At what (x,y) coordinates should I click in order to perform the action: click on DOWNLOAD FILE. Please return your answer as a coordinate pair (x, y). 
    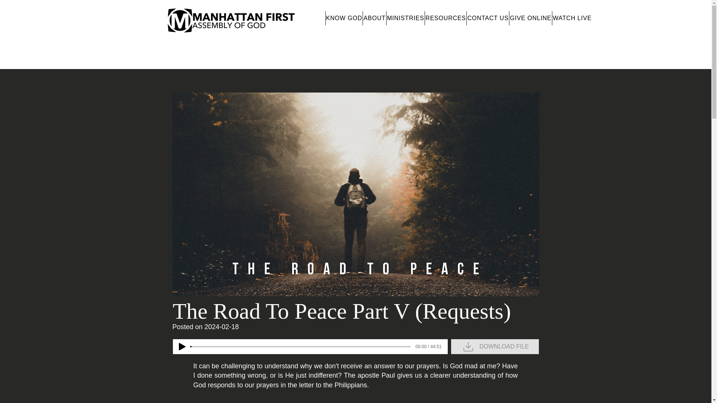
    Looking at the image, I should click on (495, 347).